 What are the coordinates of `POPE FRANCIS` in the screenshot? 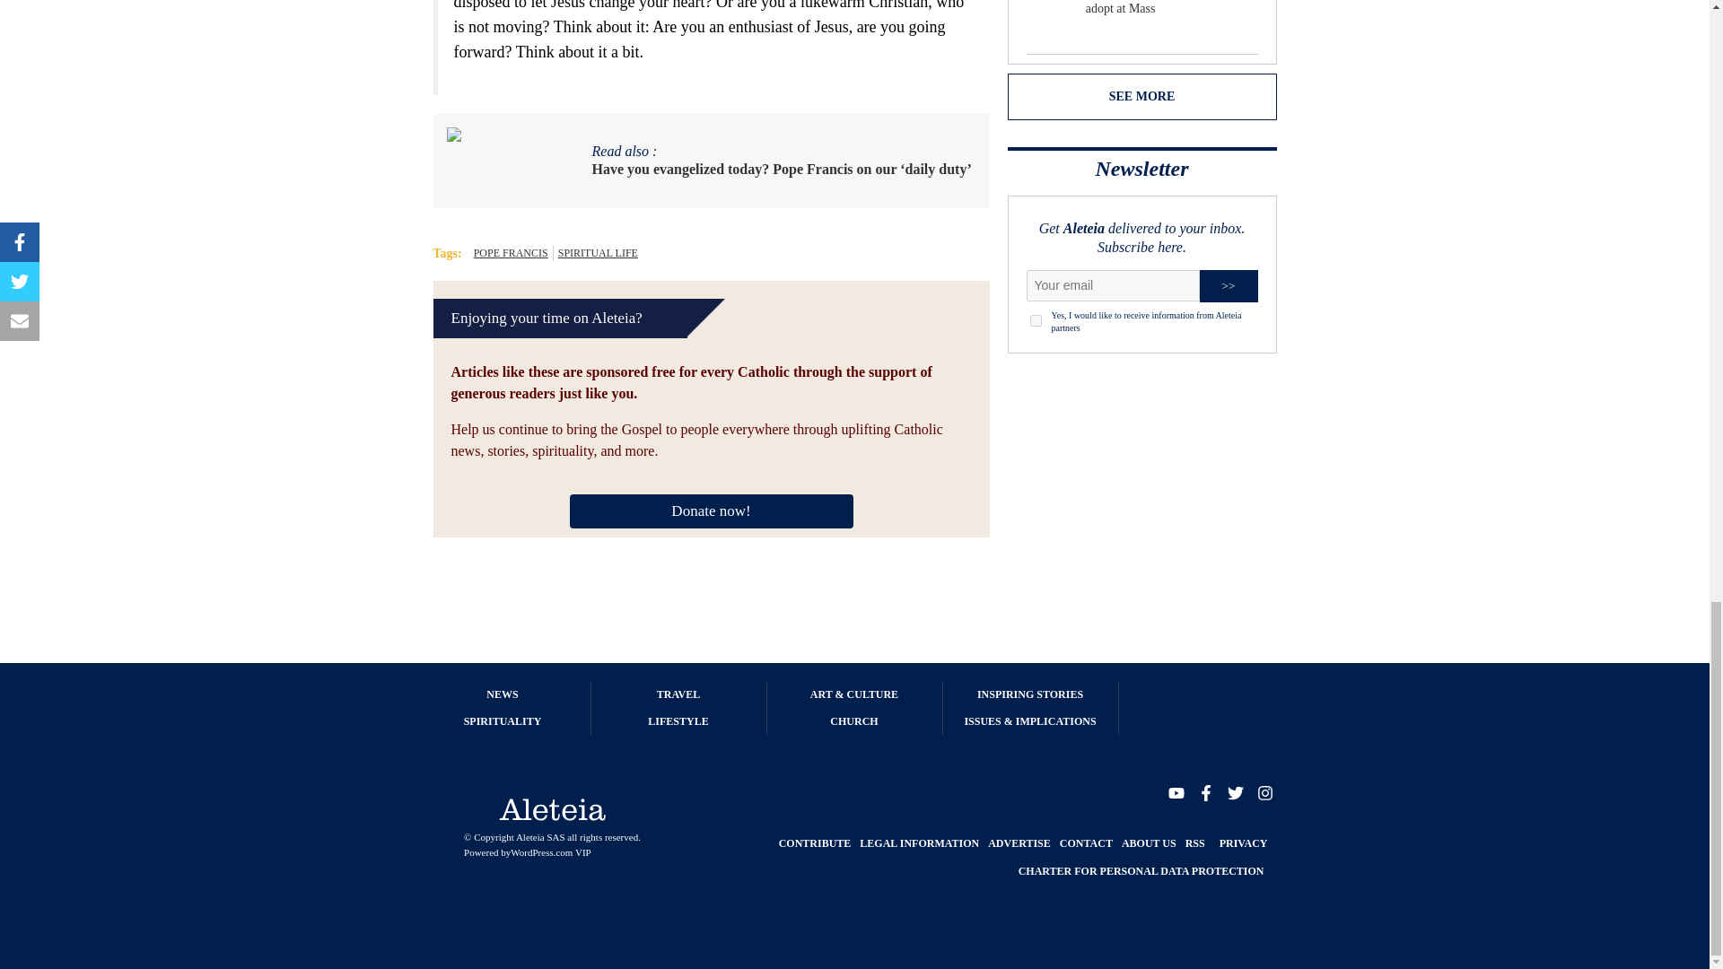 It's located at (511, 253).